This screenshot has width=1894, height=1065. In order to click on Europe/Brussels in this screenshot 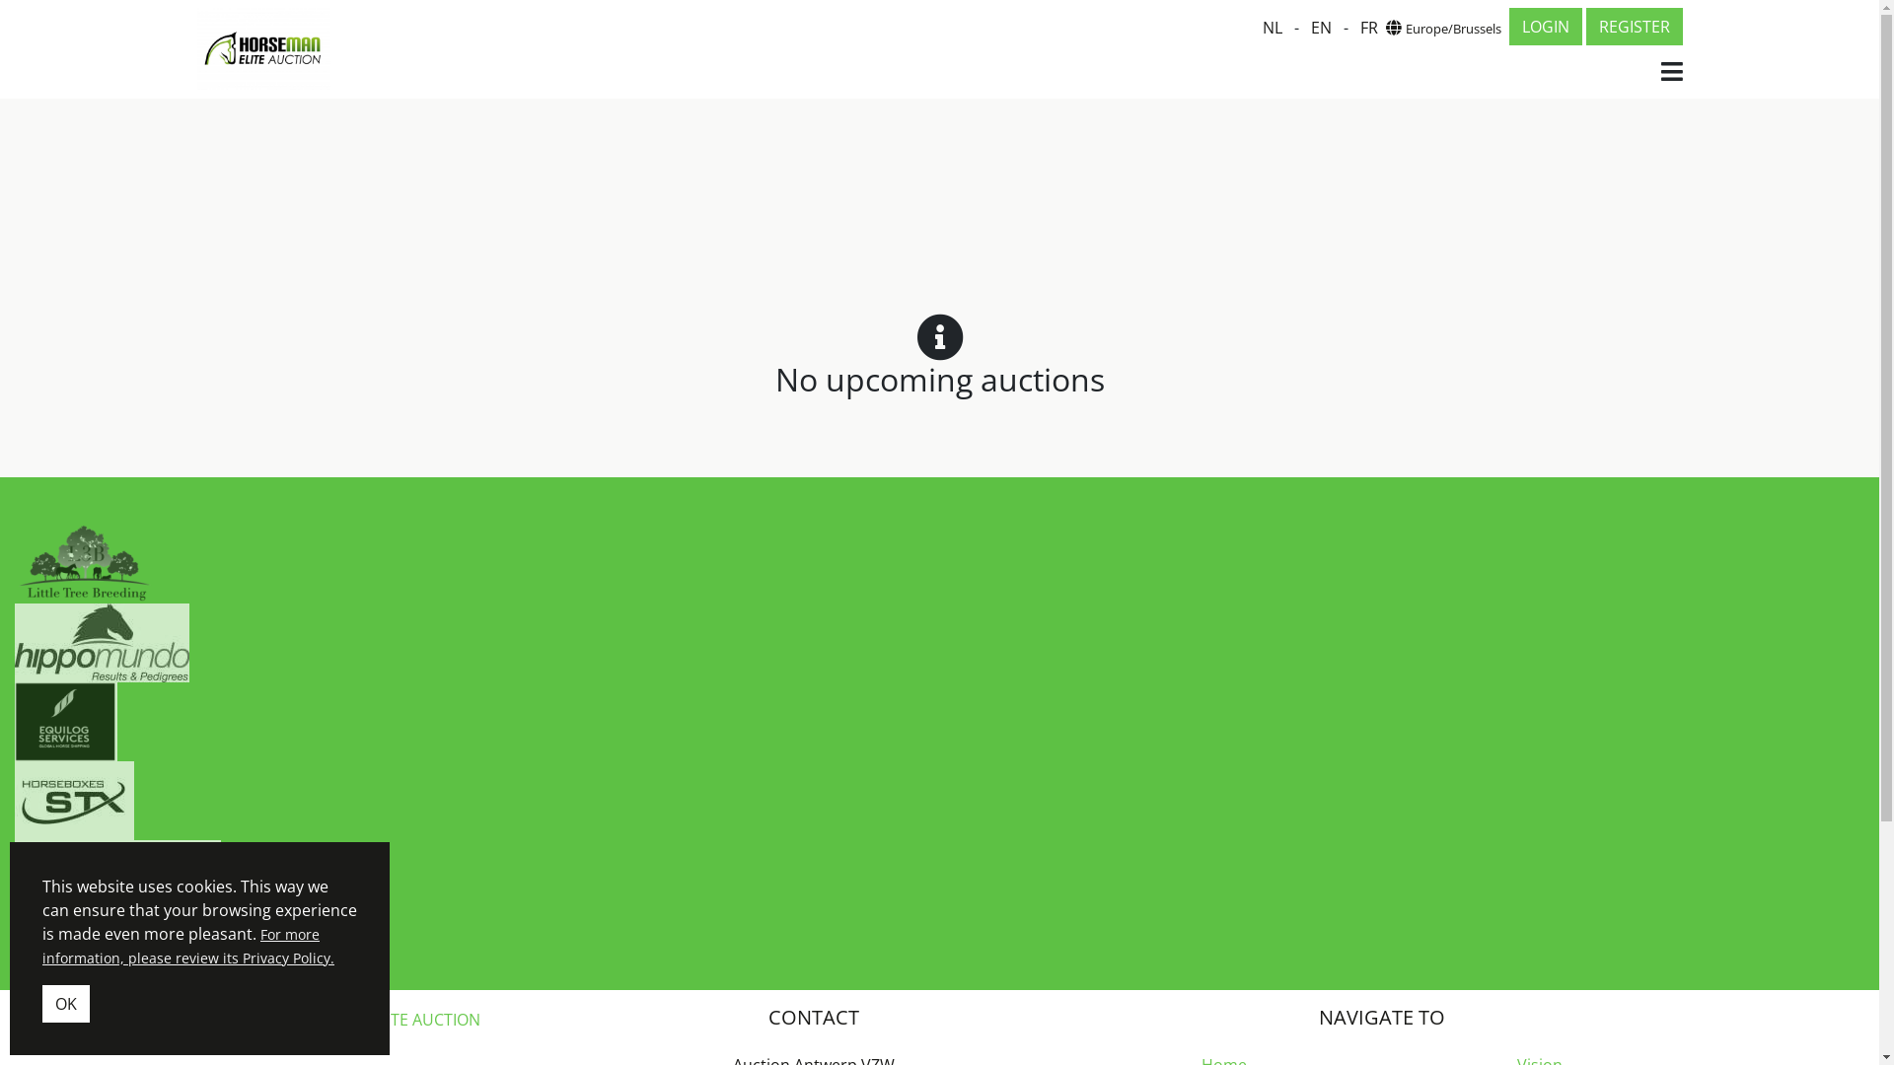, I will do `click(1442, 28)`.